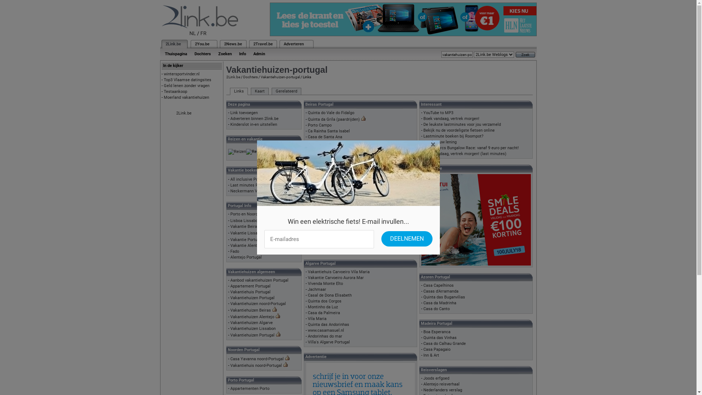  Describe the element at coordinates (233, 44) in the screenshot. I see `2News.be` at that location.